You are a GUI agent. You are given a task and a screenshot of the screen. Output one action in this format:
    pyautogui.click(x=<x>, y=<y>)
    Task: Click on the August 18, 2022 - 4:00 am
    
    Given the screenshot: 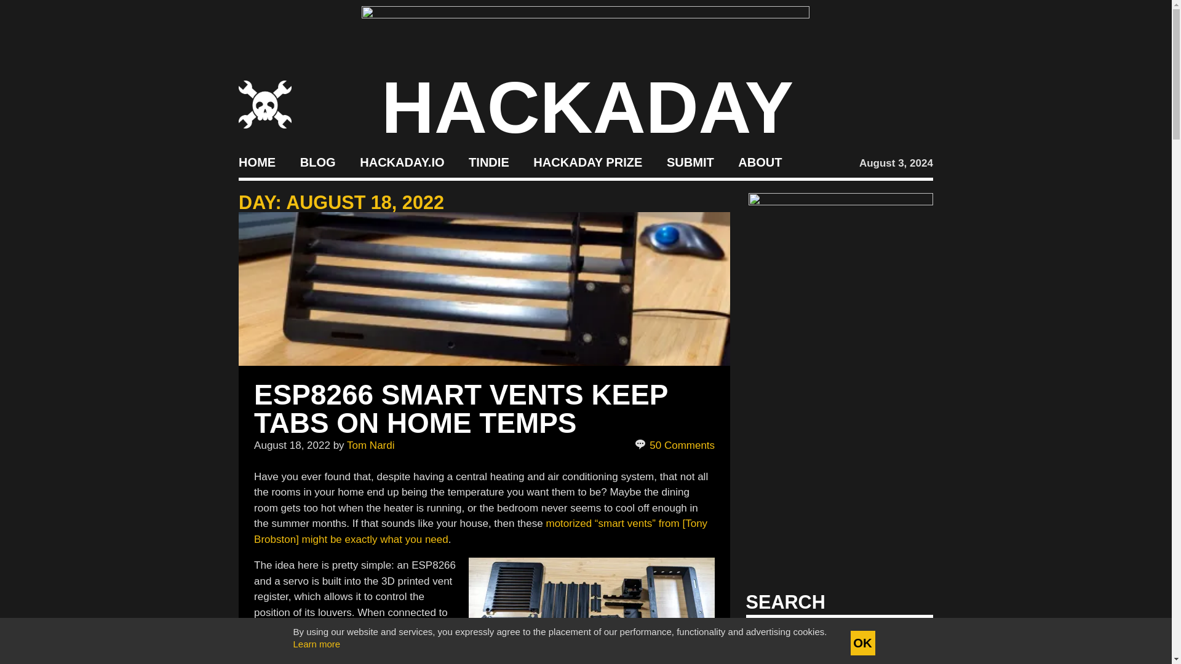 What is the action you would take?
    pyautogui.click(x=292, y=445)
    